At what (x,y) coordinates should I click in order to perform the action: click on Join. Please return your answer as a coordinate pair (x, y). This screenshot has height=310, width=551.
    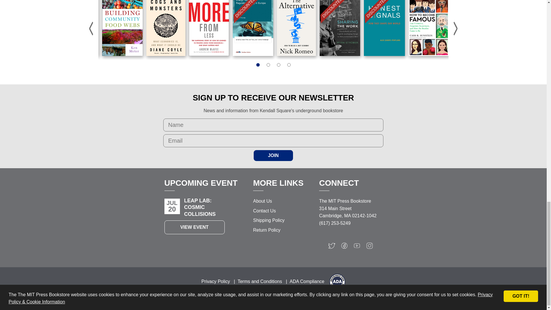
    Looking at the image, I should click on (273, 155).